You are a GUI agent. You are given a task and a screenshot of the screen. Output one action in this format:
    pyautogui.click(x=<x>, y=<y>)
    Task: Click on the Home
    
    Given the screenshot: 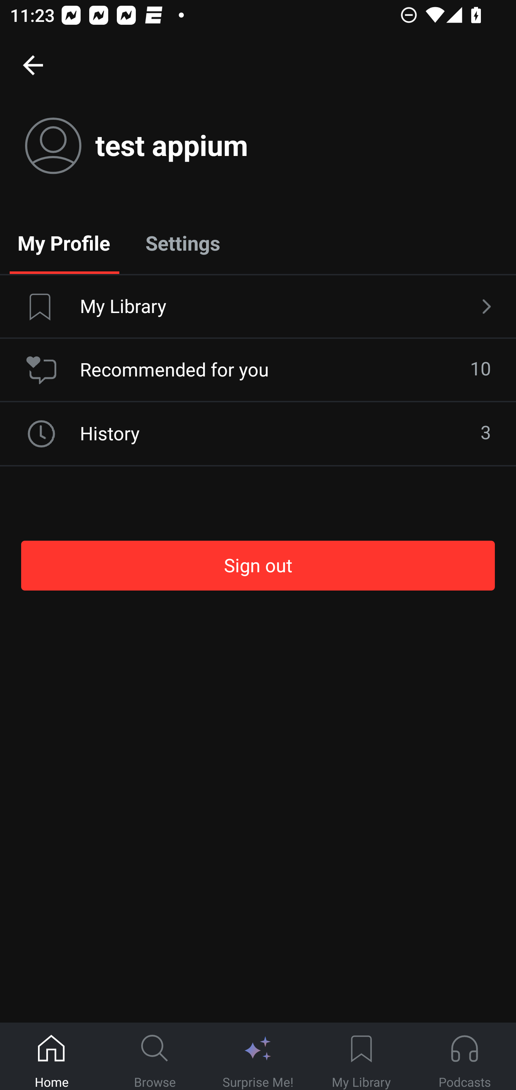 What is the action you would take?
    pyautogui.click(x=52, y=1057)
    